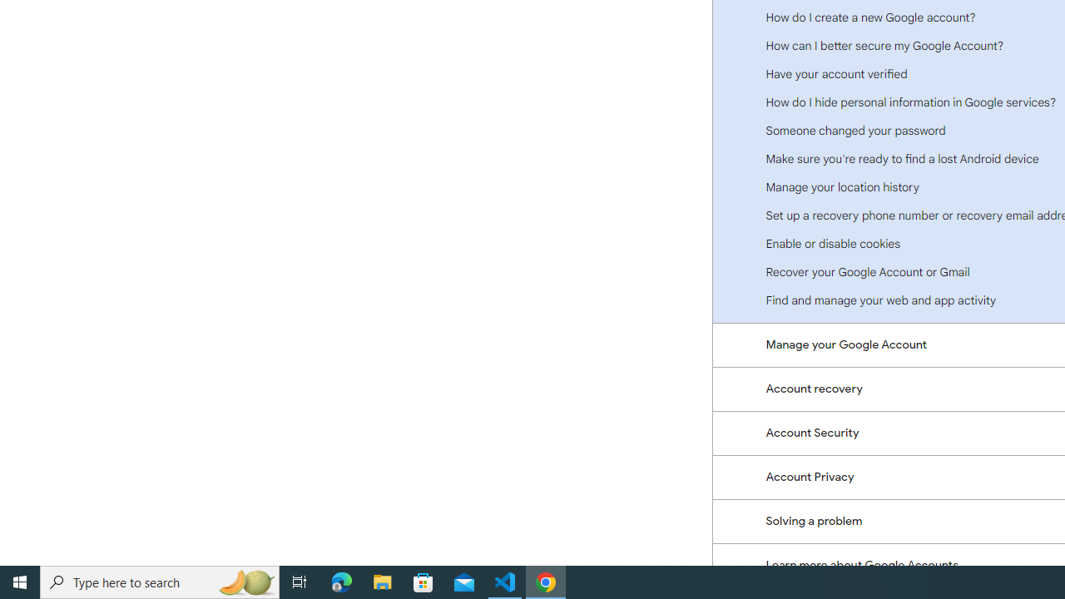  Describe the element at coordinates (505, 582) in the screenshot. I see `Visual Studio Code - 1 running window` at that location.